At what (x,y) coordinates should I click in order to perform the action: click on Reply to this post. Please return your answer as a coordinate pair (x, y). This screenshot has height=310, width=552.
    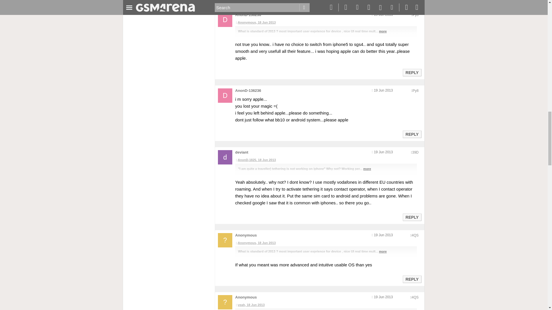
    Looking at the image, I should click on (412, 134).